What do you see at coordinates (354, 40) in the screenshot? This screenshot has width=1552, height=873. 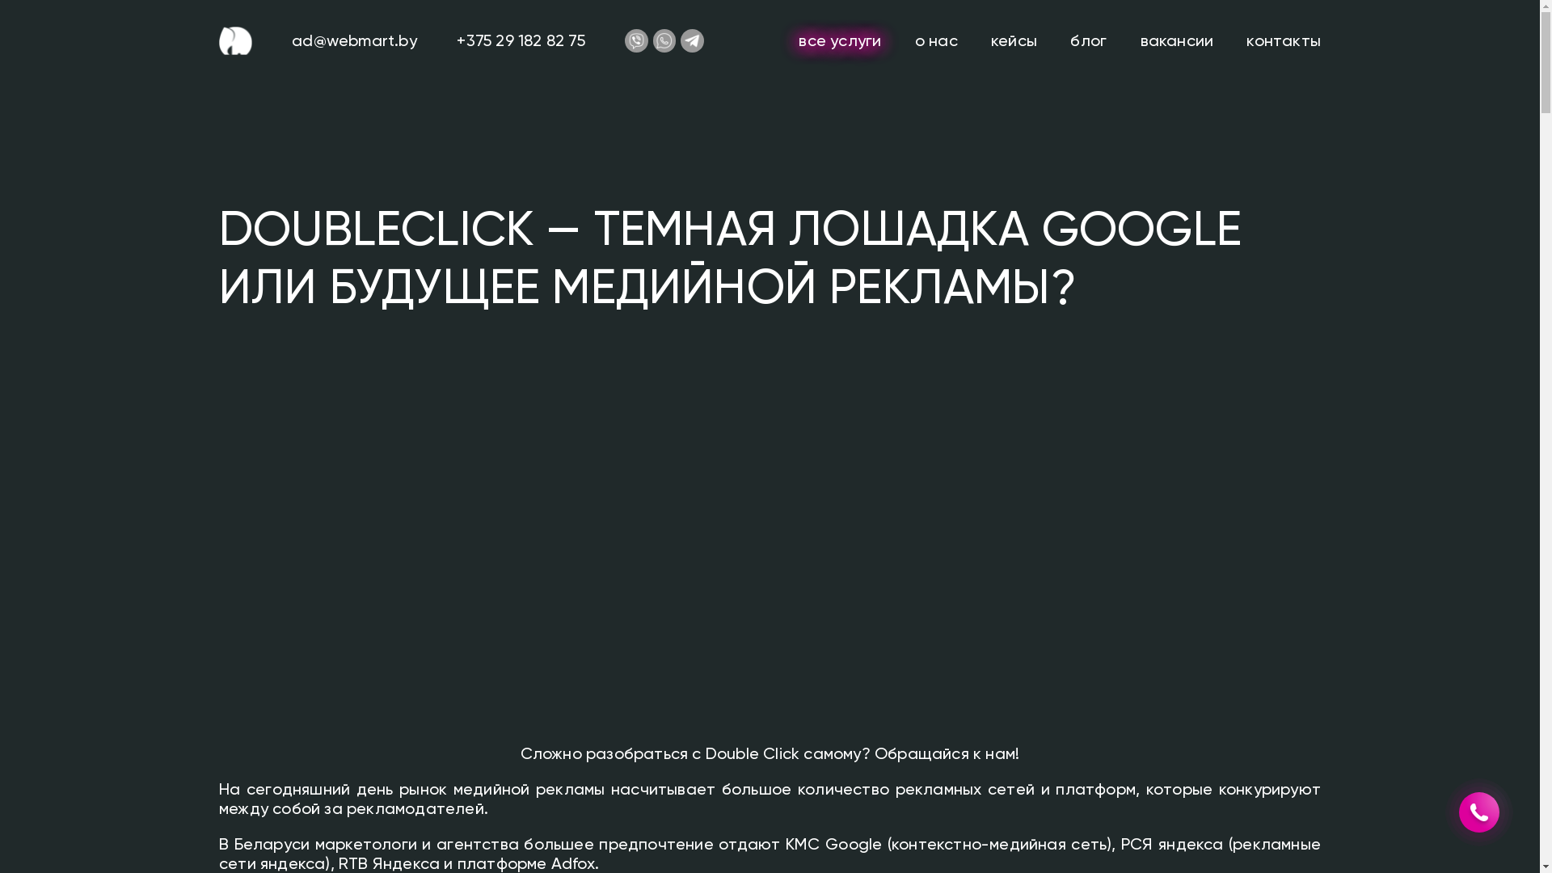 I see `ad@webmart.by` at bounding box center [354, 40].